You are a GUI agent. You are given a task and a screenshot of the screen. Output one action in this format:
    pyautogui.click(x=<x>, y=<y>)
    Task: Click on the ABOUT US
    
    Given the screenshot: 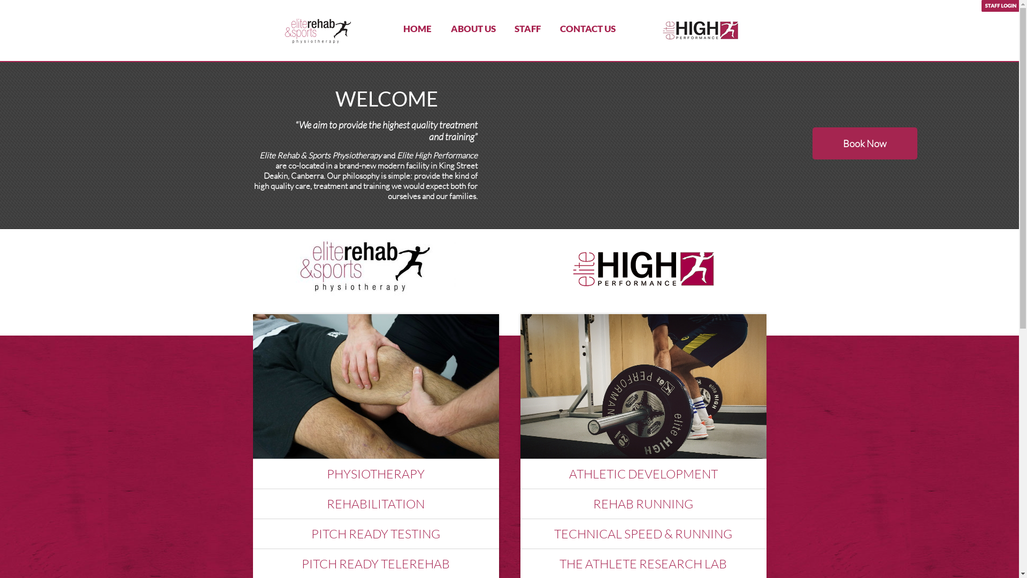 What is the action you would take?
    pyautogui.click(x=473, y=29)
    